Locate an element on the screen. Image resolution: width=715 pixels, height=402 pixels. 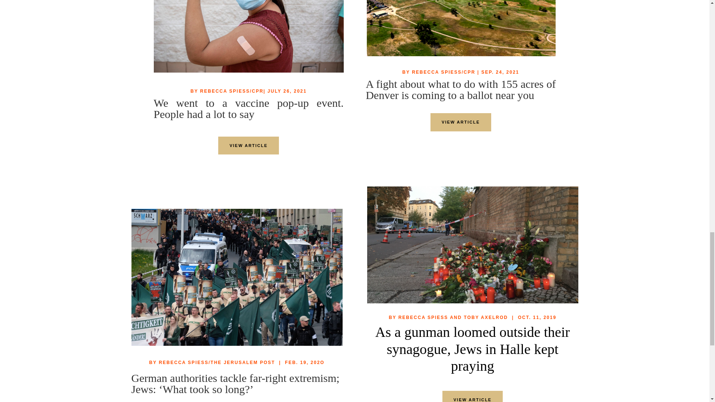
Screen Shot 2021-08-01 at 2.47.44 PM is located at coordinates (248, 36).